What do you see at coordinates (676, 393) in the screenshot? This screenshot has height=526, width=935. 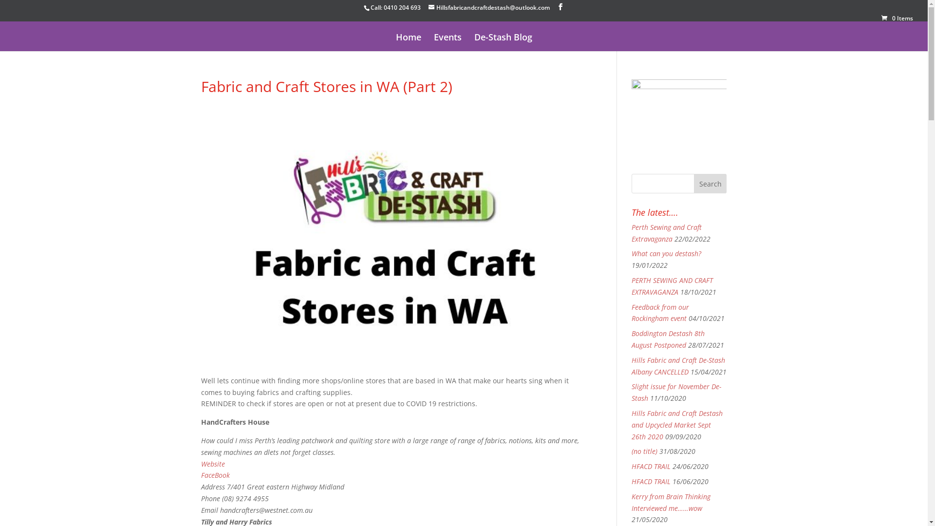 I see `Slight issue for November De-Stash` at bounding box center [676, 393].